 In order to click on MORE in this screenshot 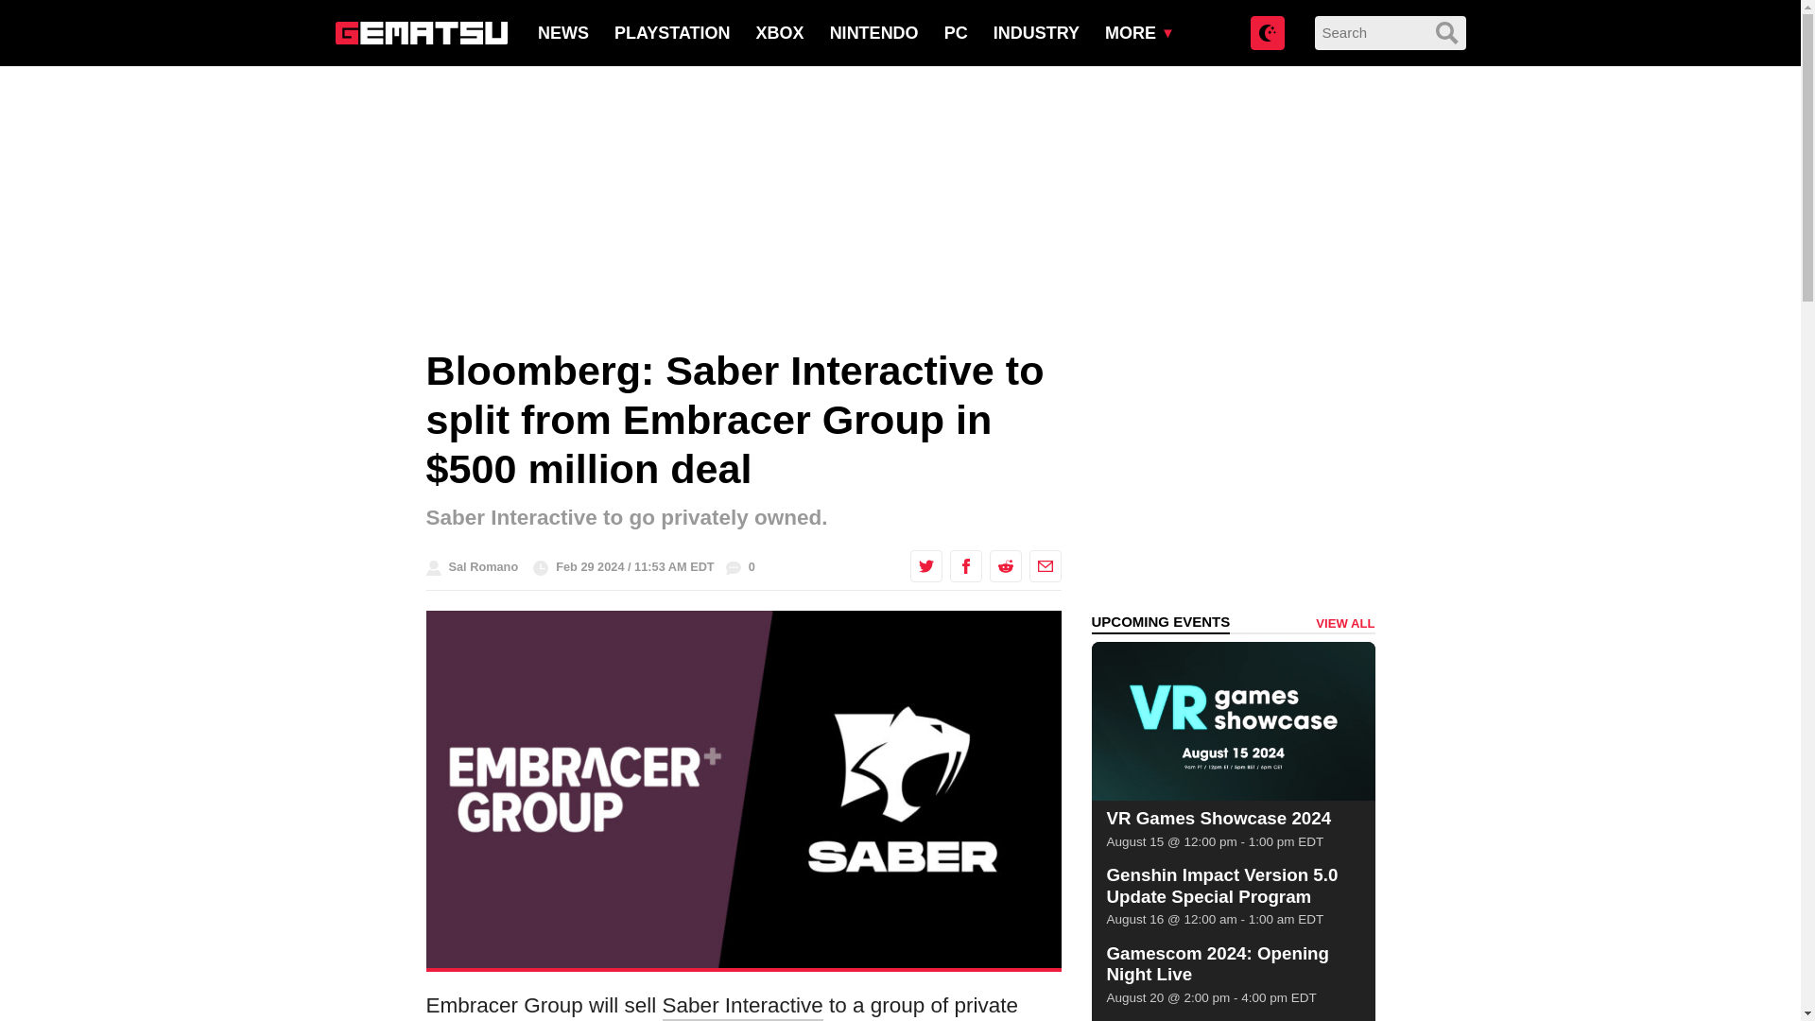, I will do `click(1131, 32)`.